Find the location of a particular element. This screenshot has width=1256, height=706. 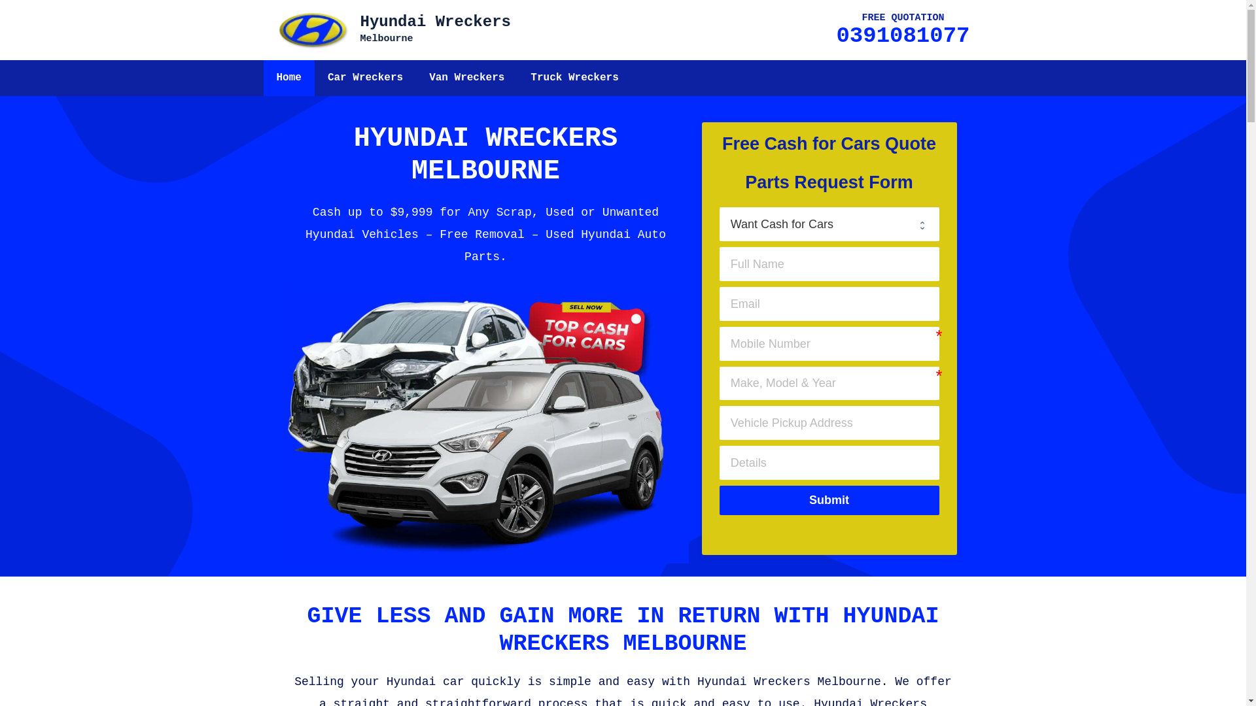

Hyundai Wreckers is located at coordinates (312, 30).